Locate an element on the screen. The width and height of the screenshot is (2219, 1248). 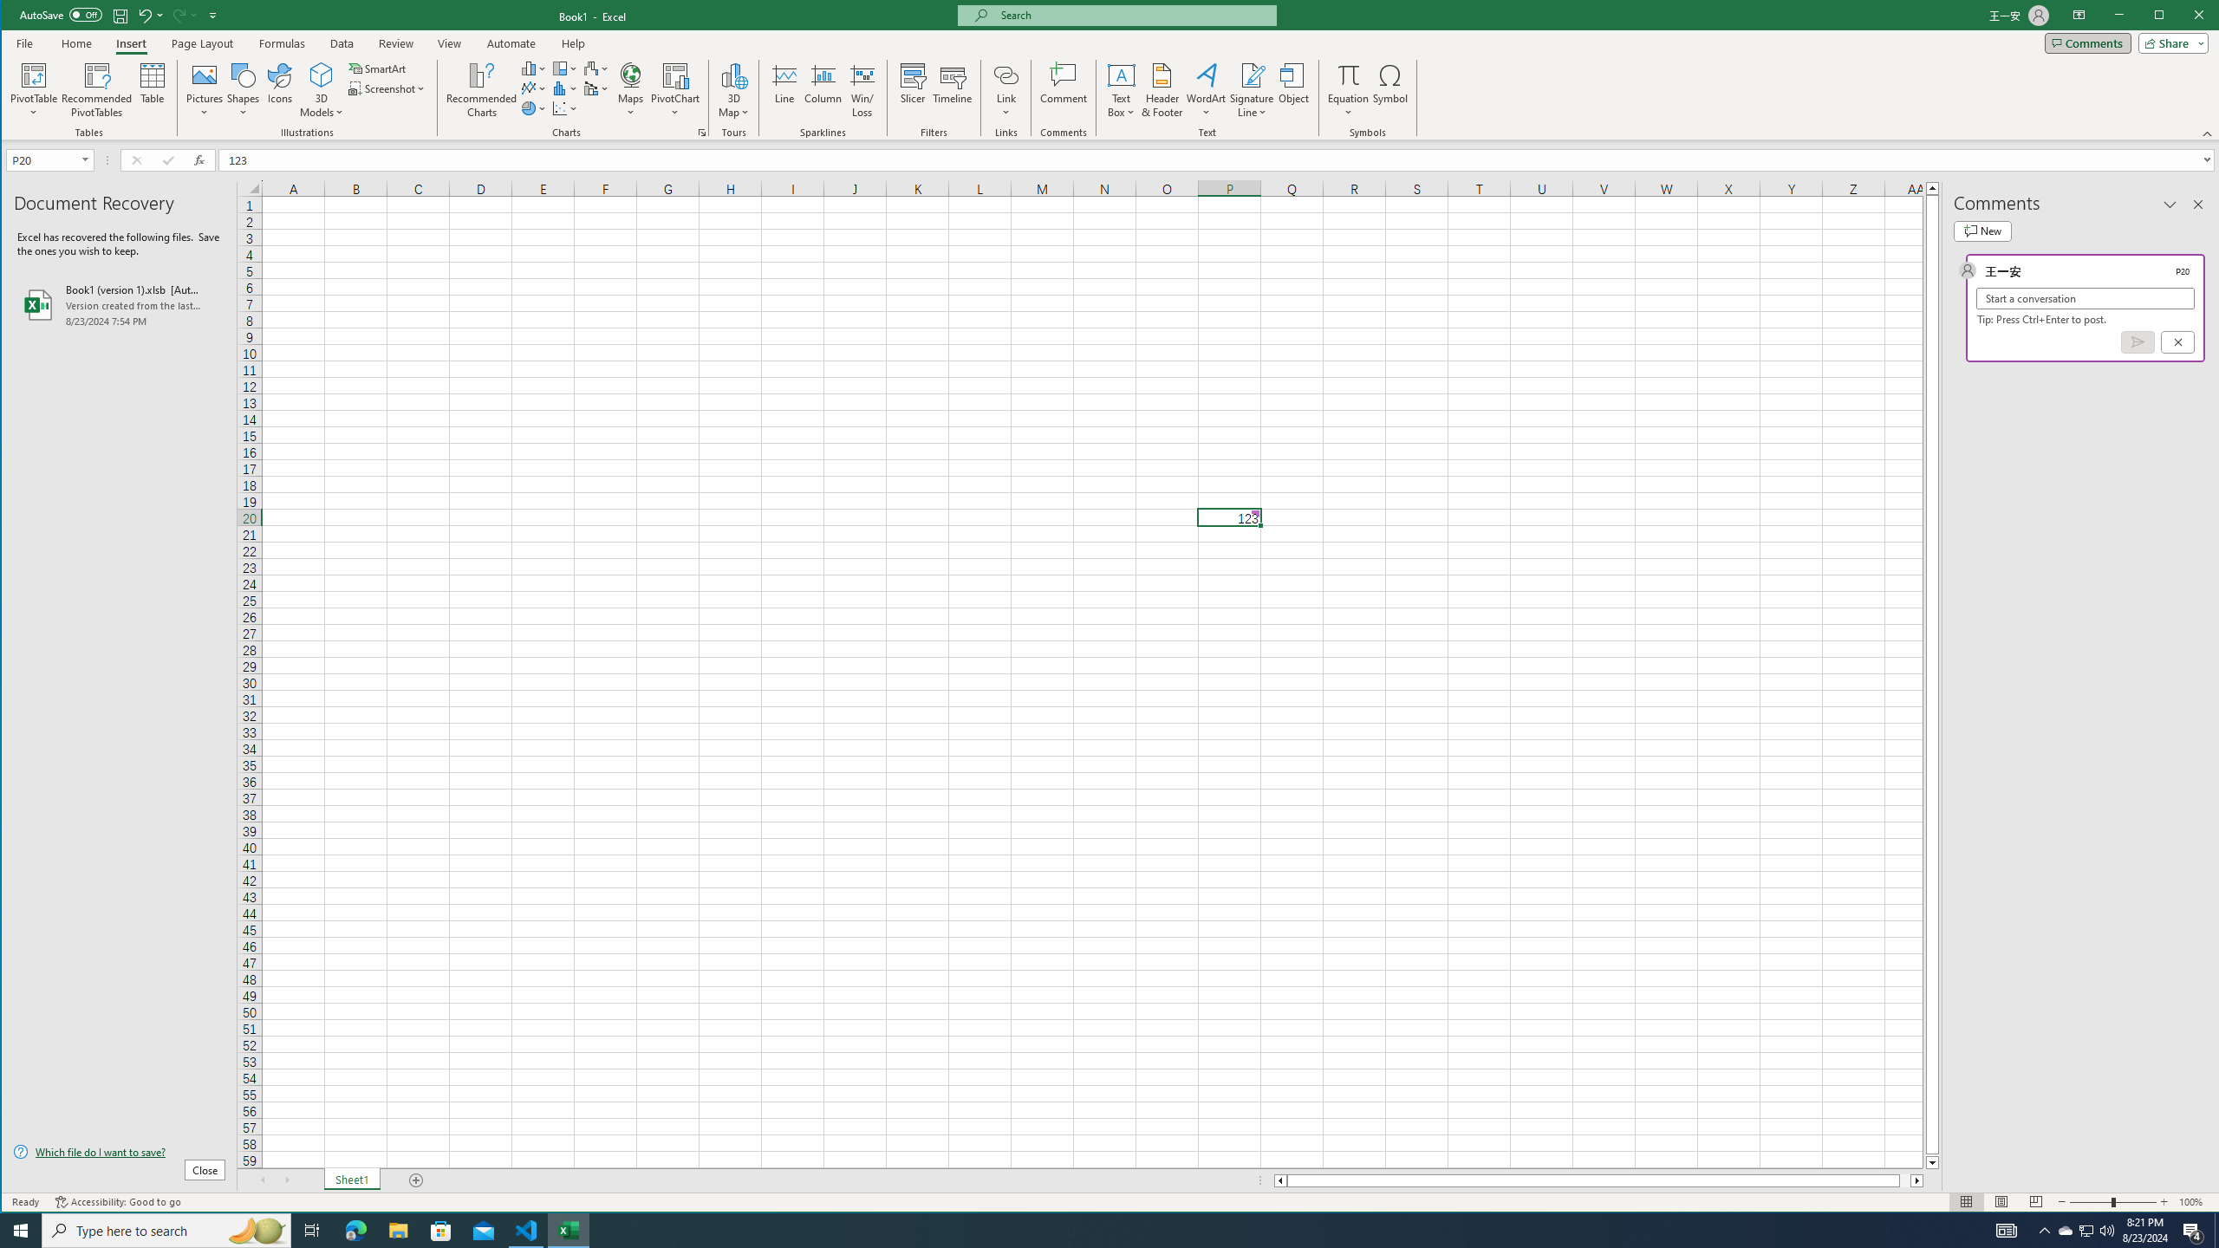
Shapes is located at coordinates (244, 90).